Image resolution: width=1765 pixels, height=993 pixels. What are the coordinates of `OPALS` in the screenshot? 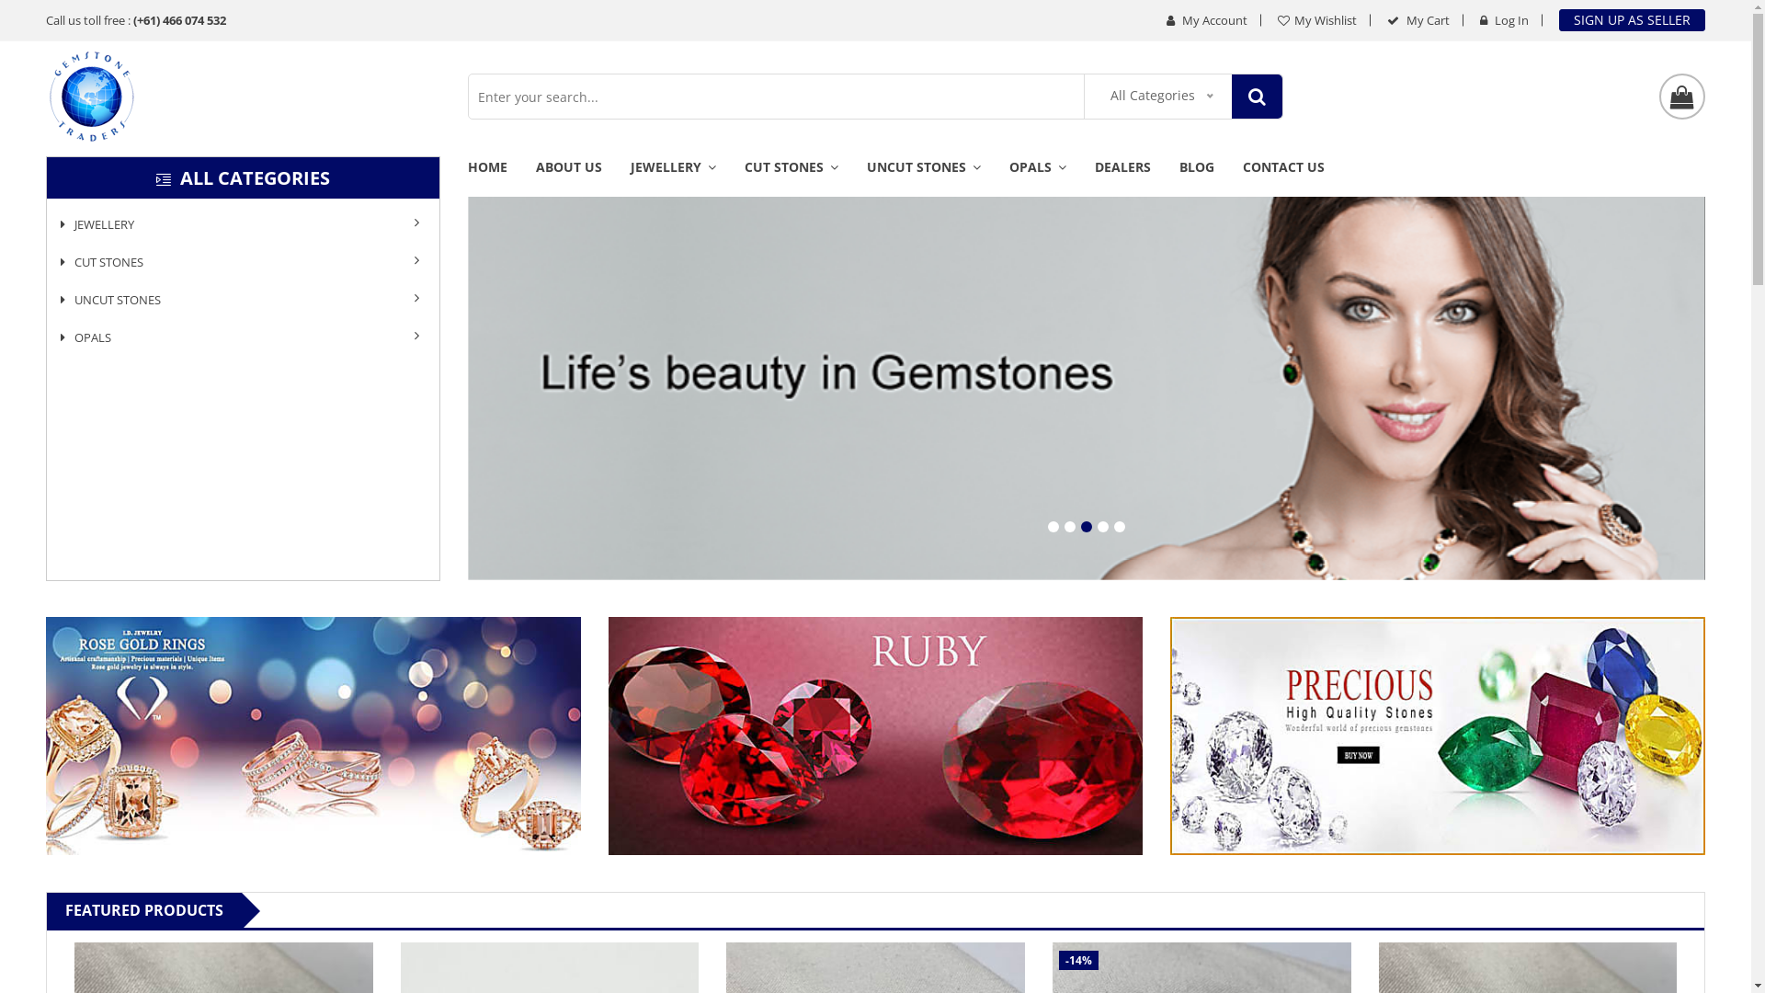 It's located at (243, 338).